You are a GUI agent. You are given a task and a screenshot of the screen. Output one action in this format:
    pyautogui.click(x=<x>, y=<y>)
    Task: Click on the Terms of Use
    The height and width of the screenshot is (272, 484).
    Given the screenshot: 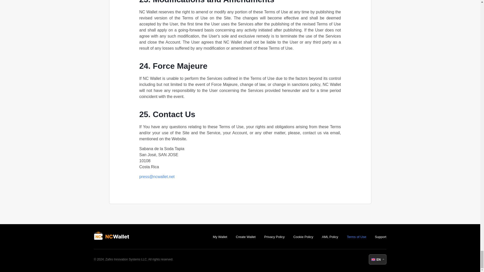 What is the action you would take?
    pyautogui.click(x=356, y=237)
    